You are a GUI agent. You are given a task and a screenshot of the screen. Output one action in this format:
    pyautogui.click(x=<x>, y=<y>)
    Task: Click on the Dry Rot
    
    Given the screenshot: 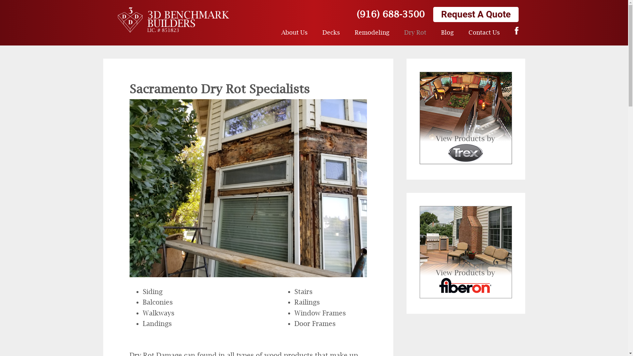 What is the action you would take?
    pyautogui.click(x=415, y=32)
    